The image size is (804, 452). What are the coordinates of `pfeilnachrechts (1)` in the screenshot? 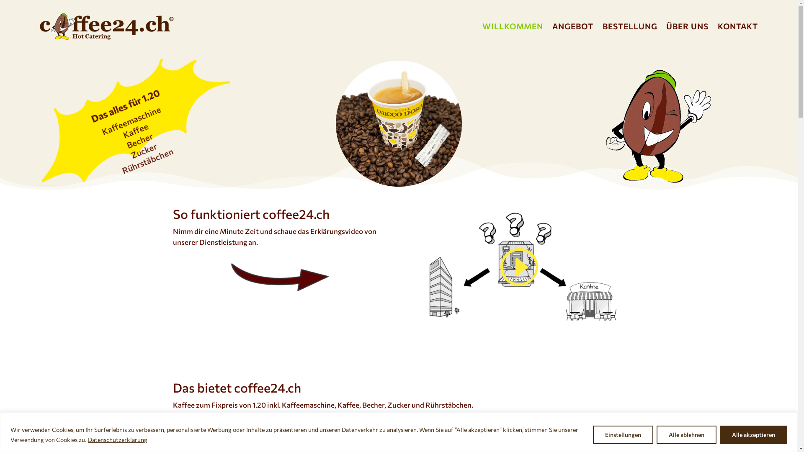 It's located at (280, 293).